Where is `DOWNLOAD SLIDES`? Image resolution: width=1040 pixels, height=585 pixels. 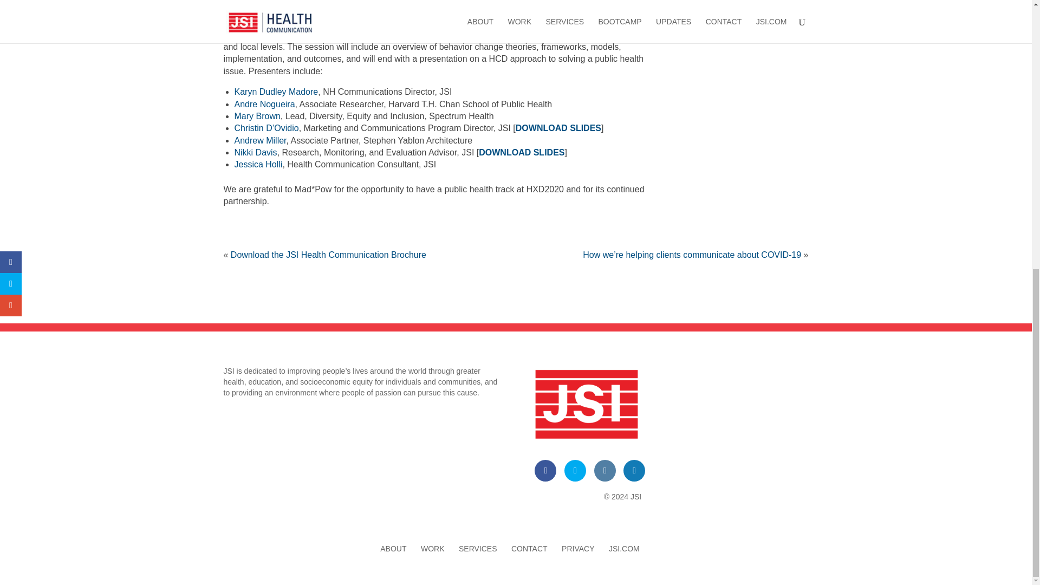
DOWNLOAD SLIDES is located at coordinates (558, 128).